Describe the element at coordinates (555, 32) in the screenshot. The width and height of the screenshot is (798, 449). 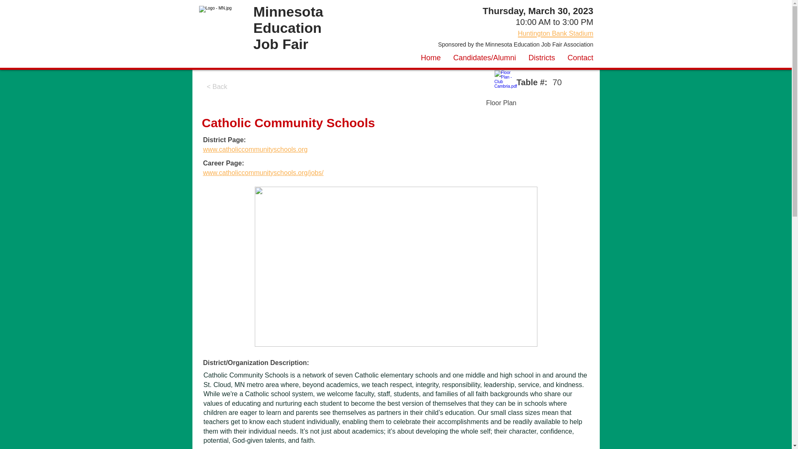
I see `Huntington Bank Stadium` at that location.